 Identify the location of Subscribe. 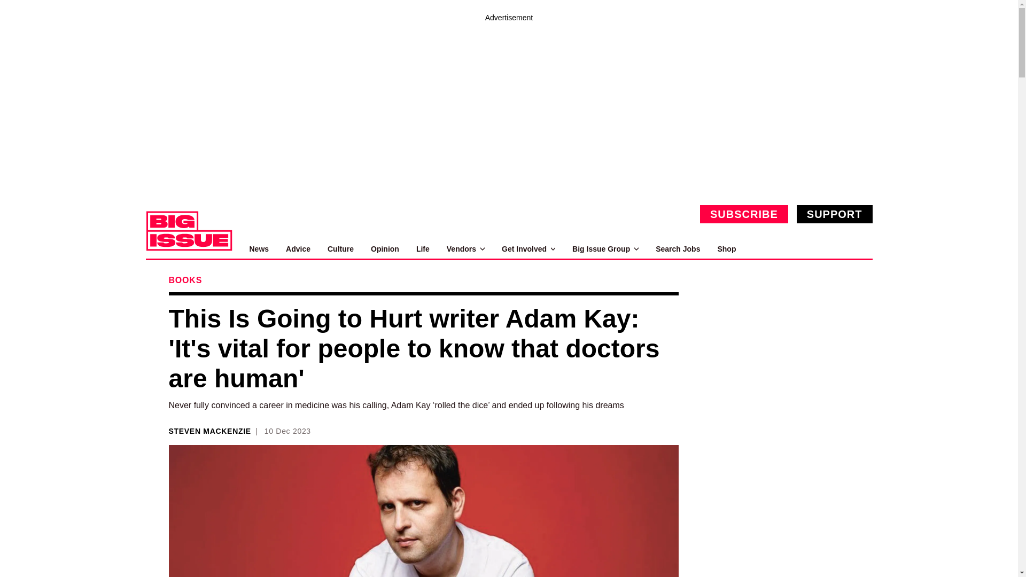
(744, 214).